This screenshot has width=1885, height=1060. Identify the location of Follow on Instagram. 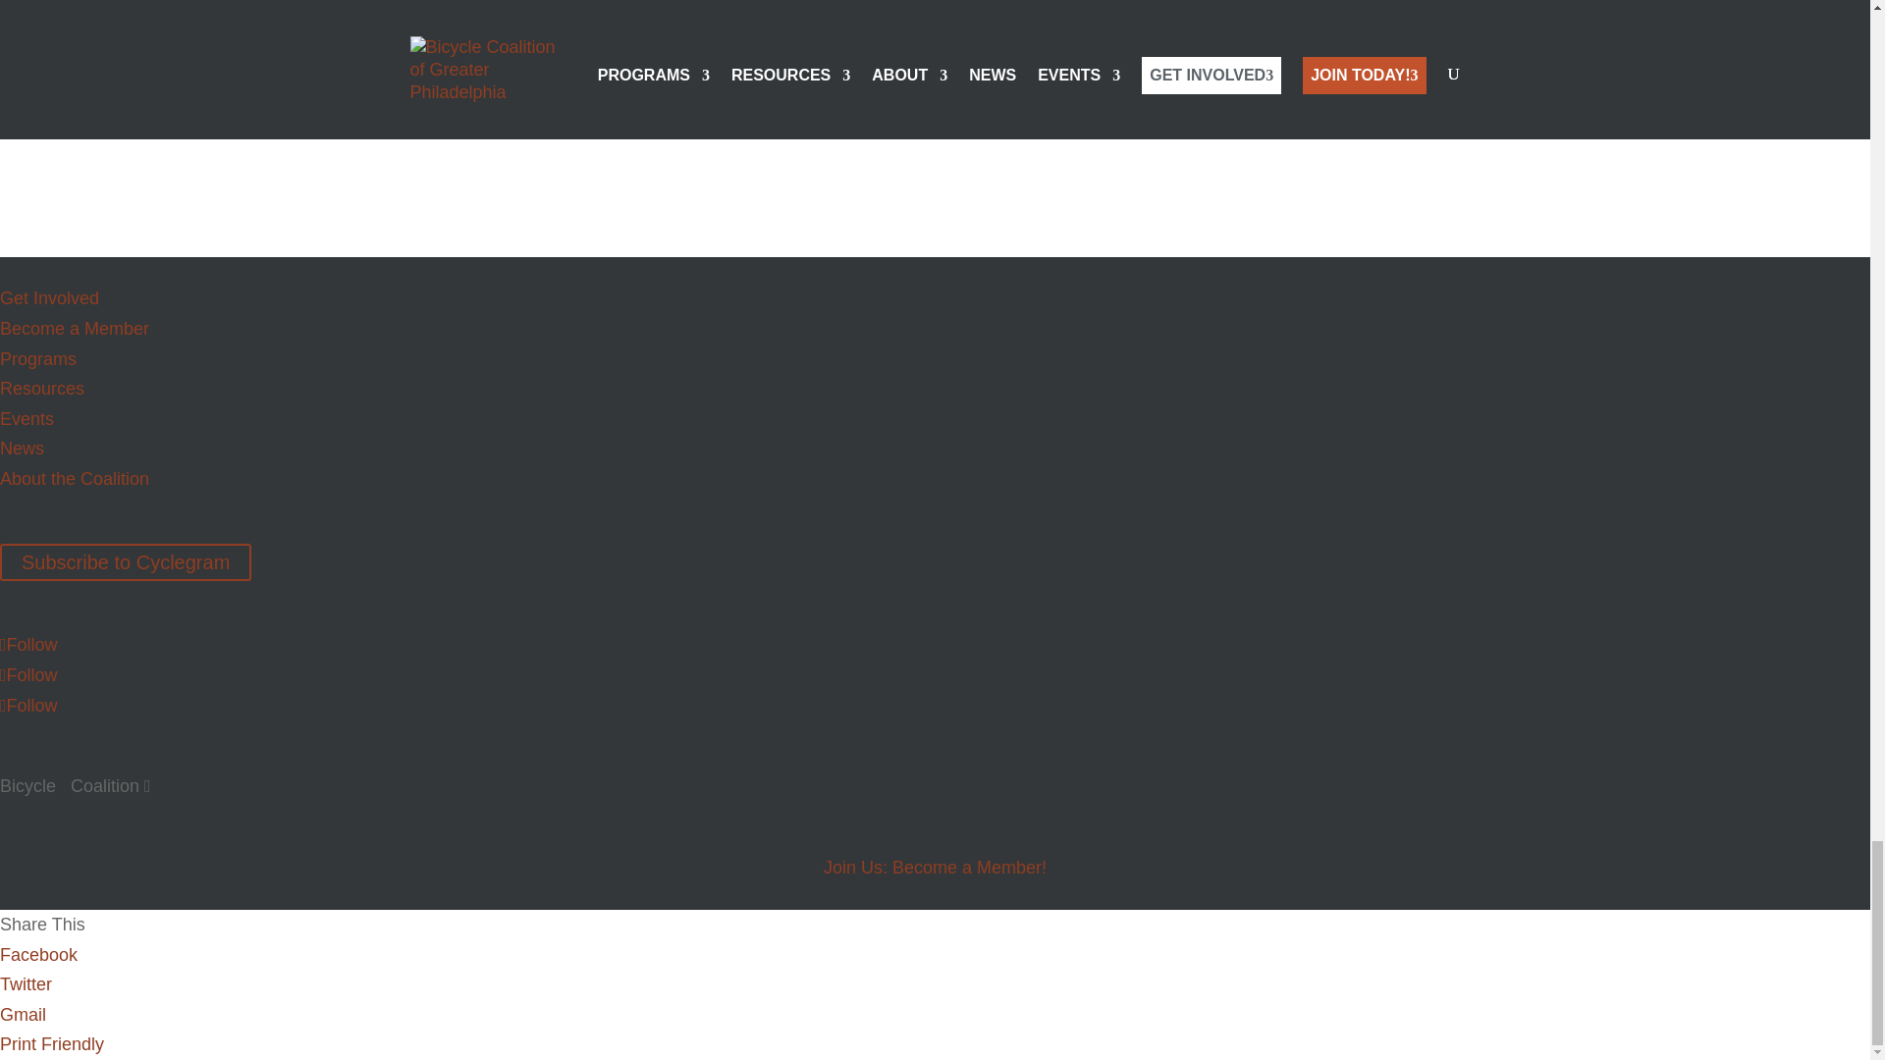
(29, 705).